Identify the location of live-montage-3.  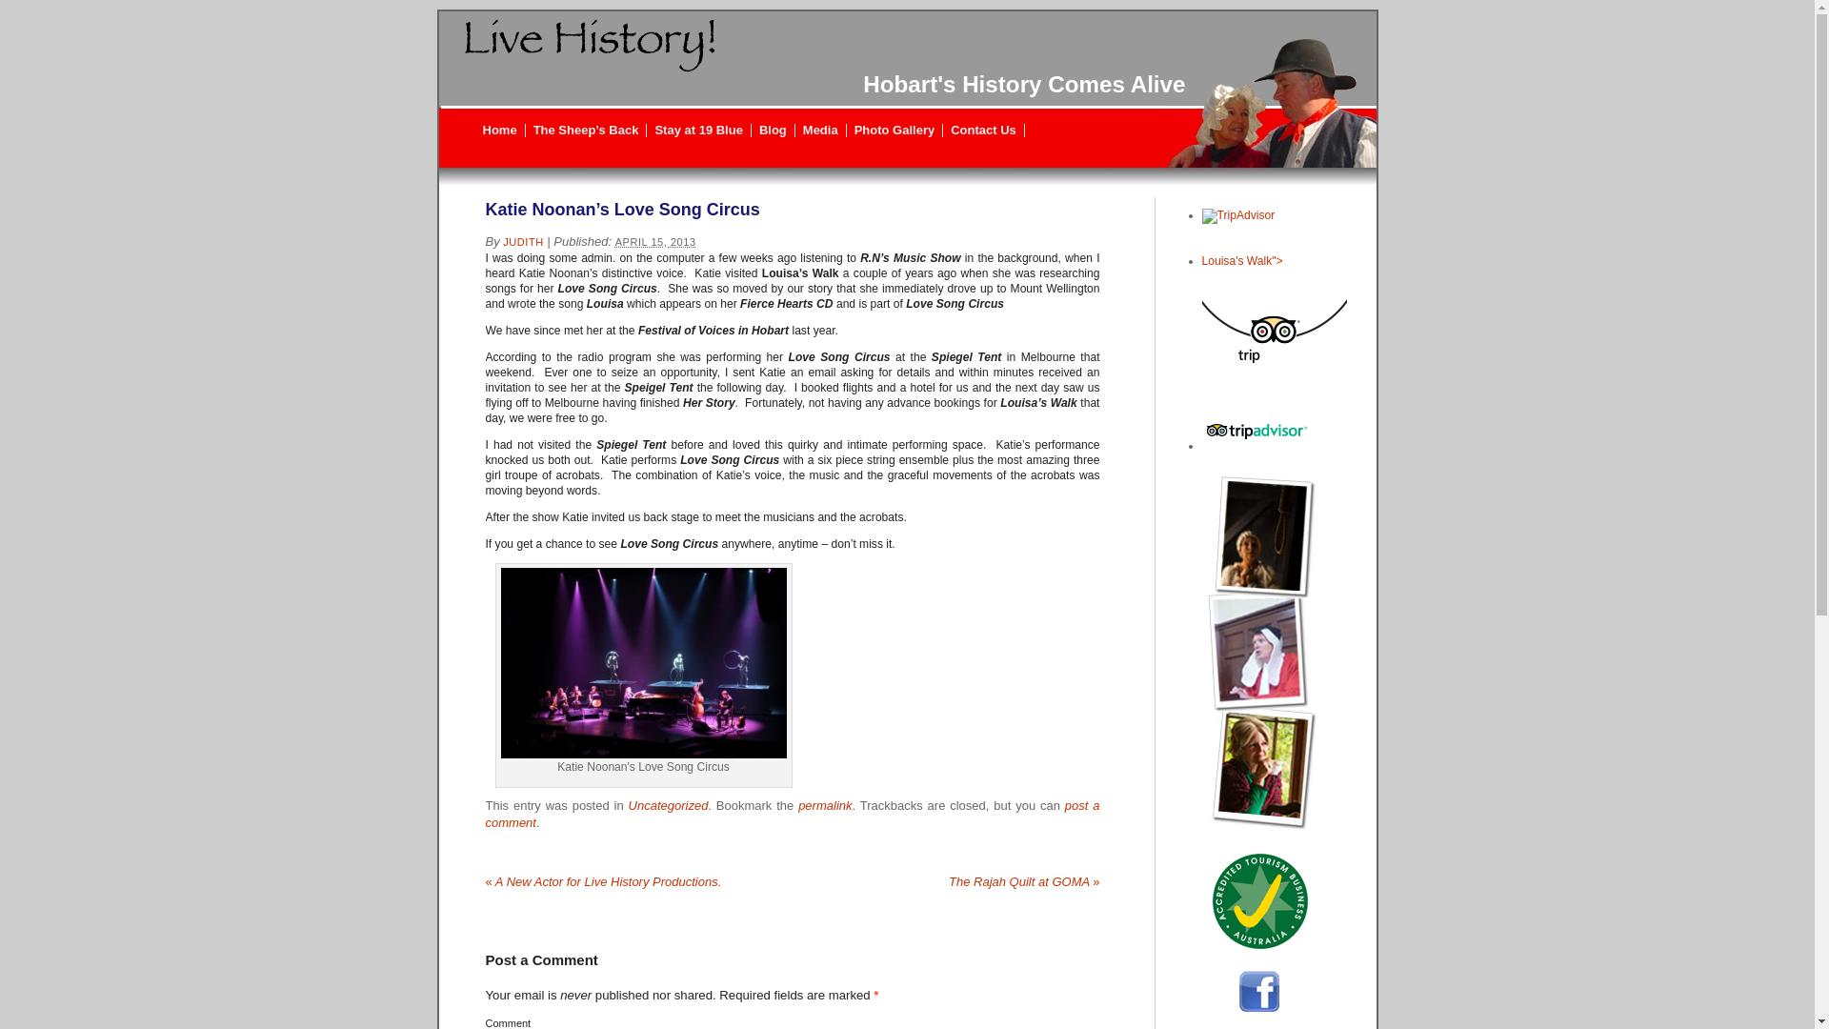
(1242, 652).